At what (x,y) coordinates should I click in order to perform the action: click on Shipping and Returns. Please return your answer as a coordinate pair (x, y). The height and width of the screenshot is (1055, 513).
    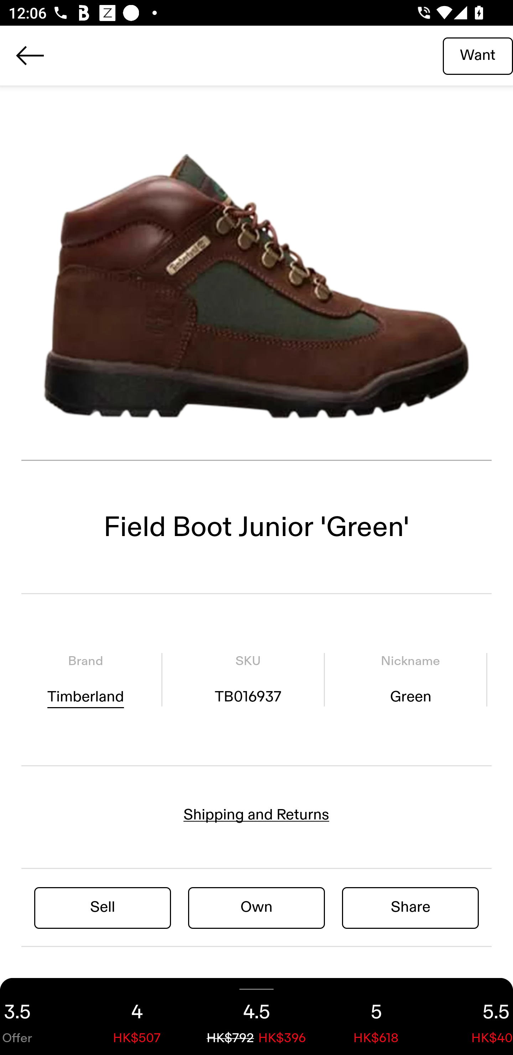
    Looking at the image, I should click on (256, 815).